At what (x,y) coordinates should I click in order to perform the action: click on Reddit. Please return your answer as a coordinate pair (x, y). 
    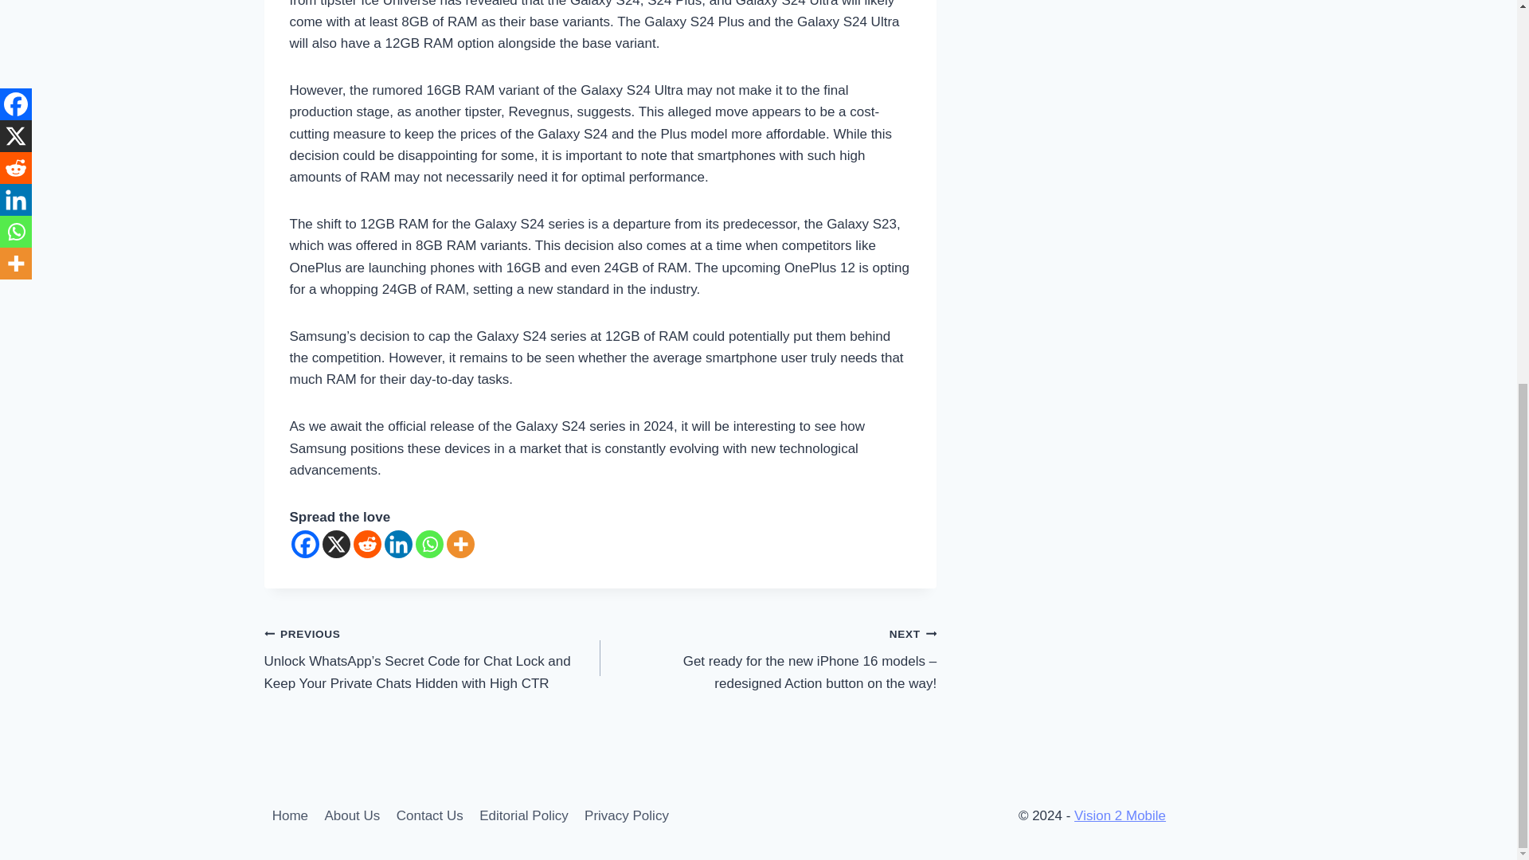
    Looking at the image, I should click on (366, 544).